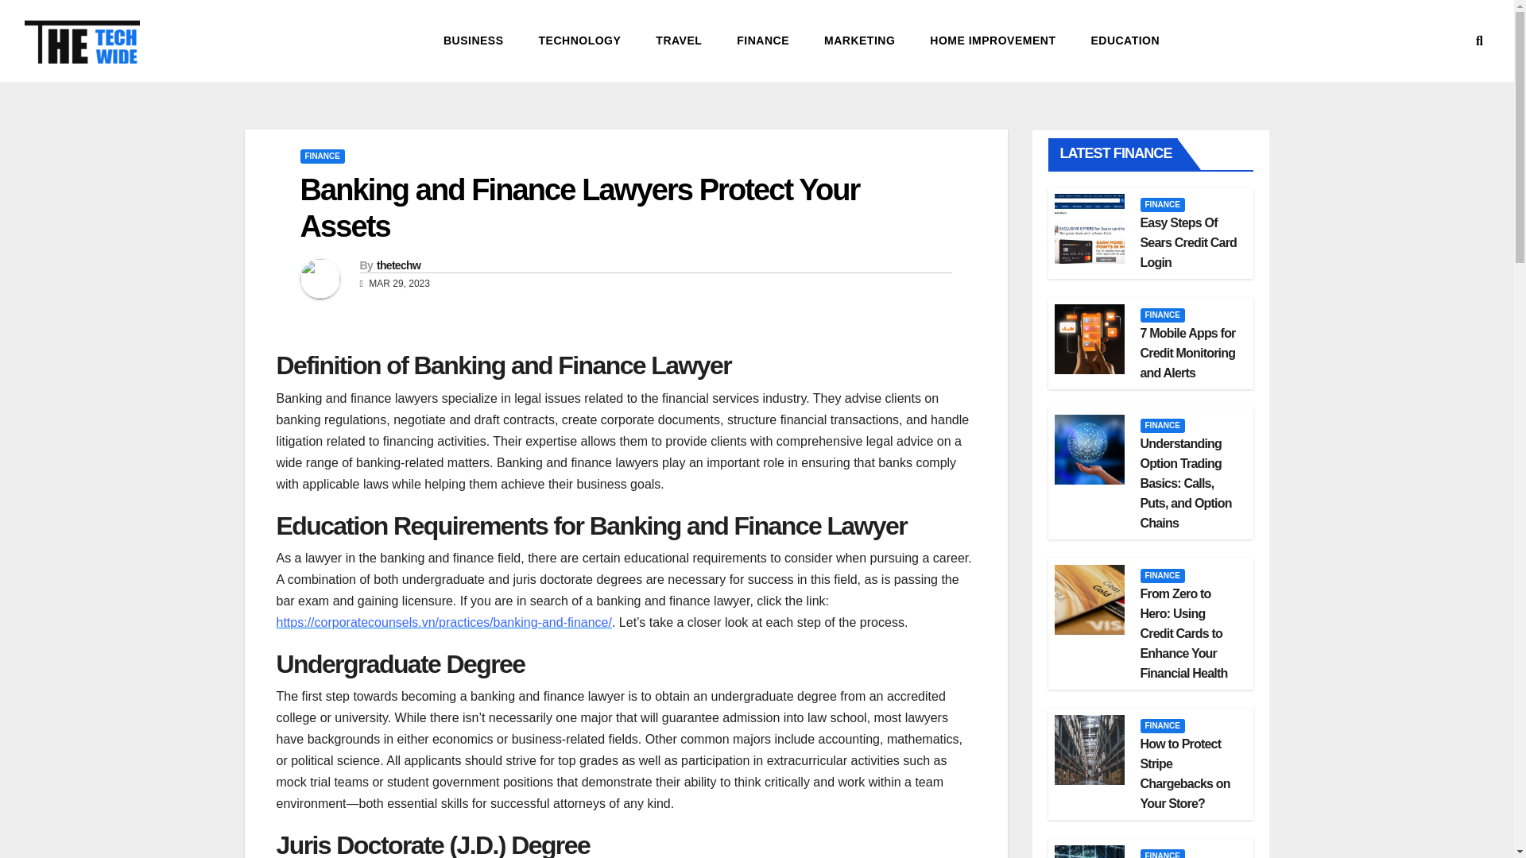 This screenshot has width=1526, height=858. What do you see at coordinates (580, 40) in the screenshot?
I see `TECHNOLOGY` at bounding box center [580, 40].